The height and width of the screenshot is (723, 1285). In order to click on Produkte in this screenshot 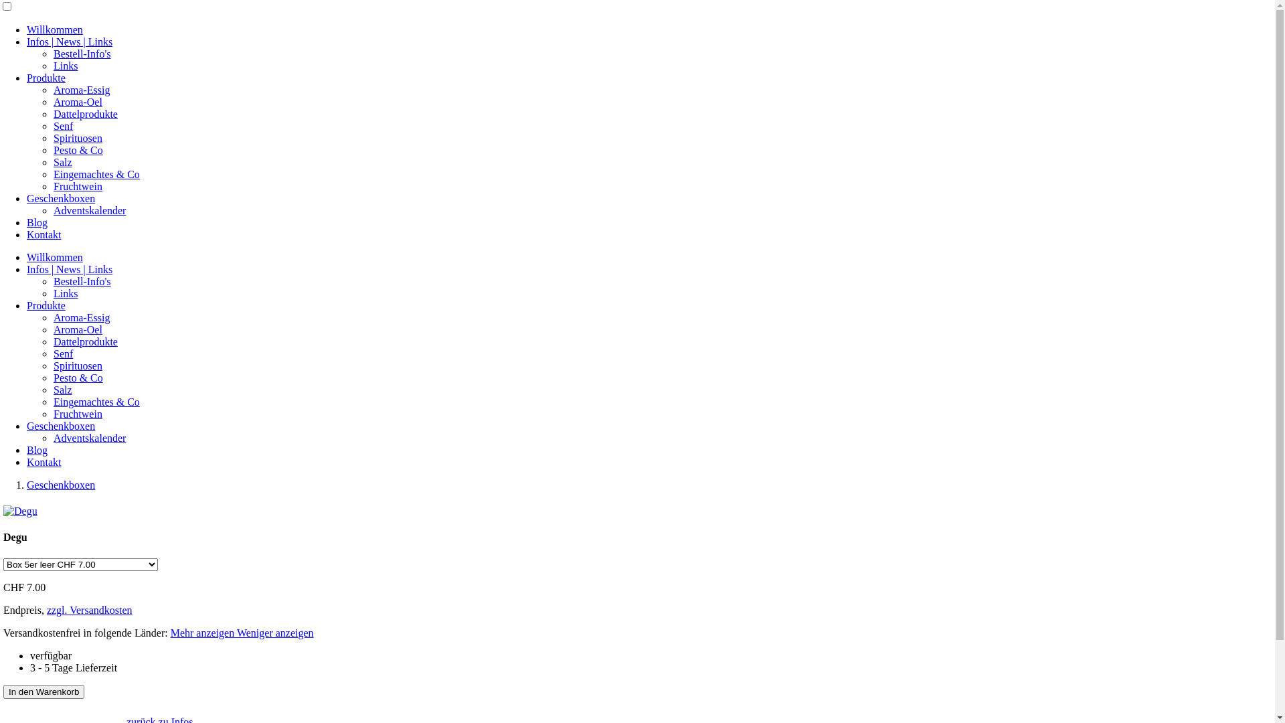, I will do `click(46, 305)`.